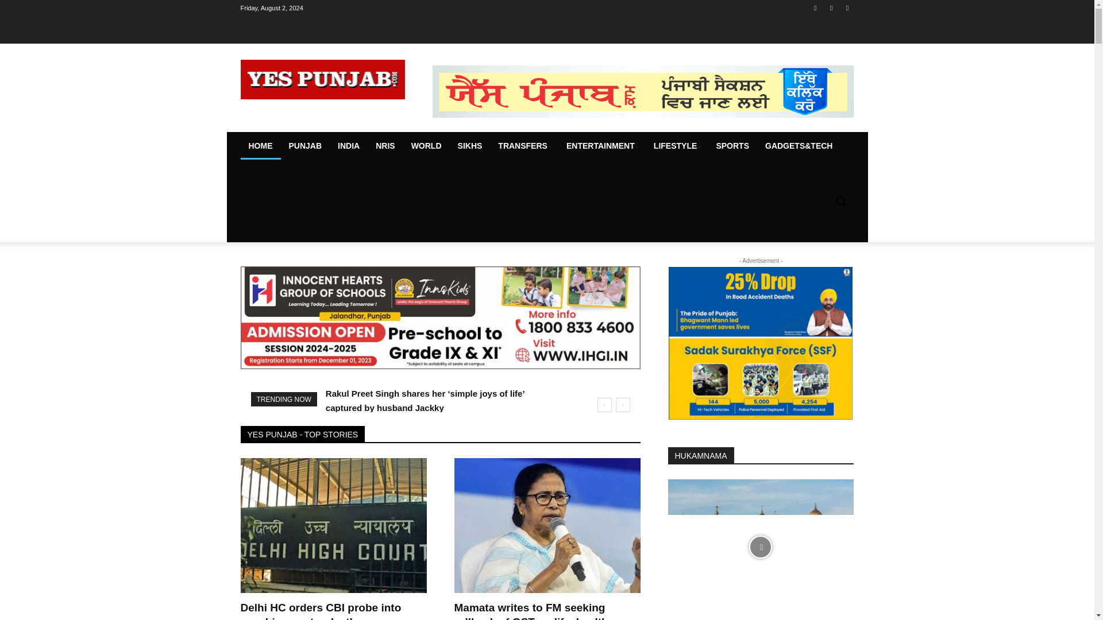  Describe the element at coordinates (601, 146) in the screenshot. I see `ENTERTAINMENT` at that location.